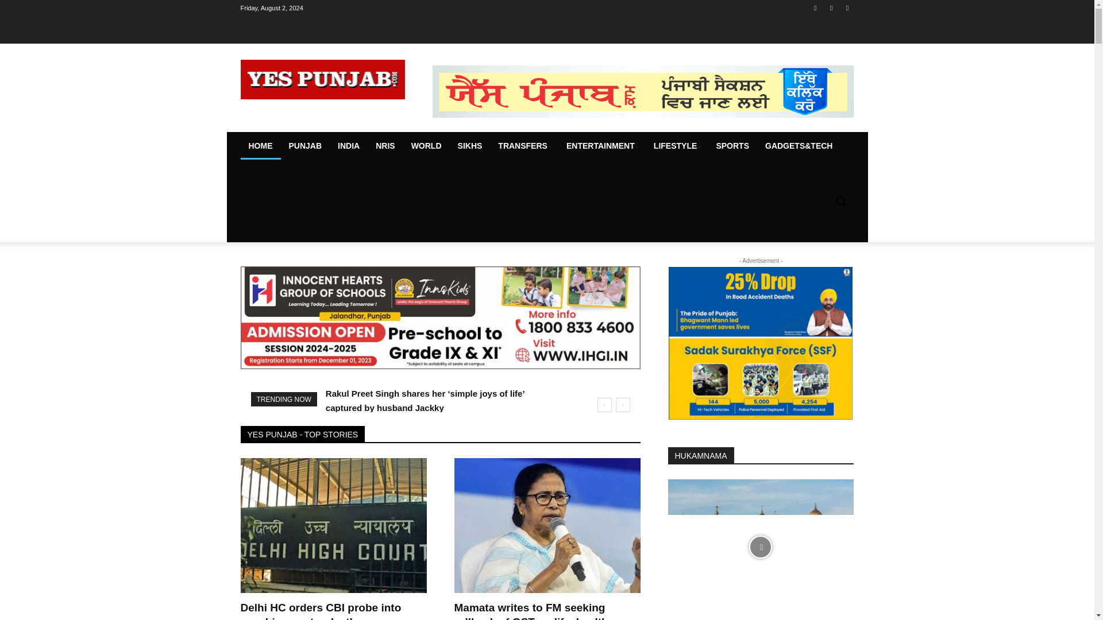  Describe the element at coordinates (601, 146) in the screenshot. I see `ENTERTAINMENT` at that location.